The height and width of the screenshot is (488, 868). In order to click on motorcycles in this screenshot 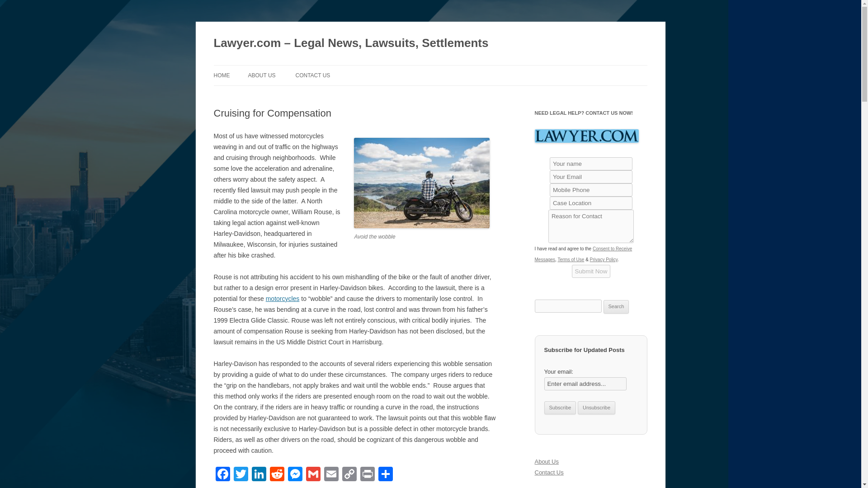, I will do `click(282, 298)`.